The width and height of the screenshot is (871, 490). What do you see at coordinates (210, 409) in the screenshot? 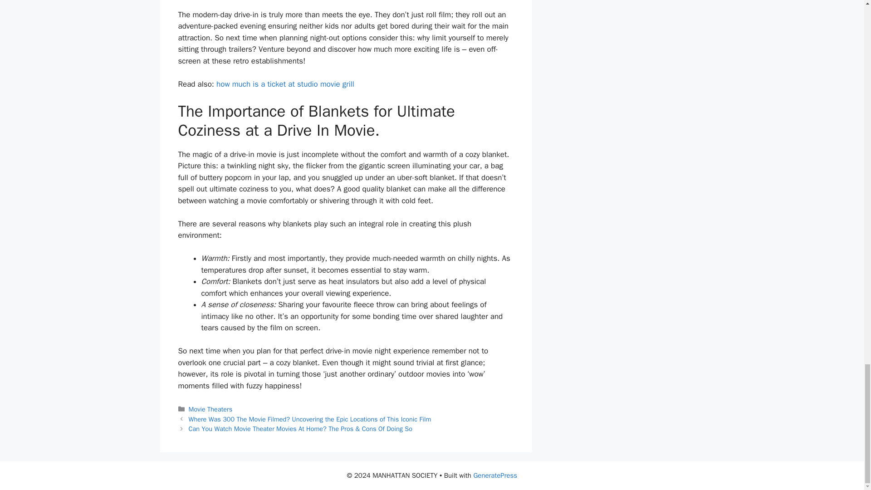
I see `Movie Theaters` at bounding box center [210, 409].